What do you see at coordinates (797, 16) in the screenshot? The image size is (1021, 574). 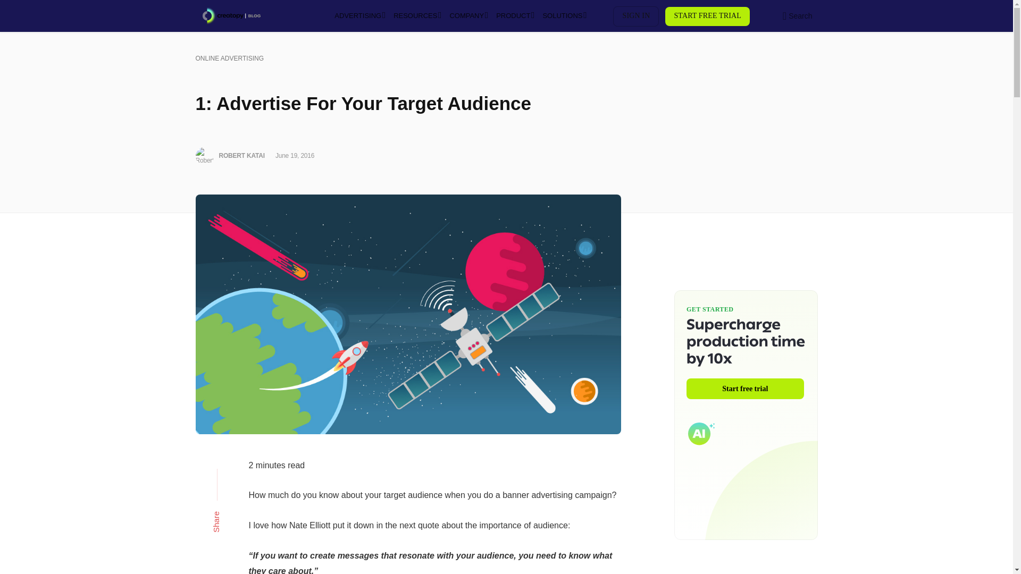 I see `Search` at bounding box center [797, 16].